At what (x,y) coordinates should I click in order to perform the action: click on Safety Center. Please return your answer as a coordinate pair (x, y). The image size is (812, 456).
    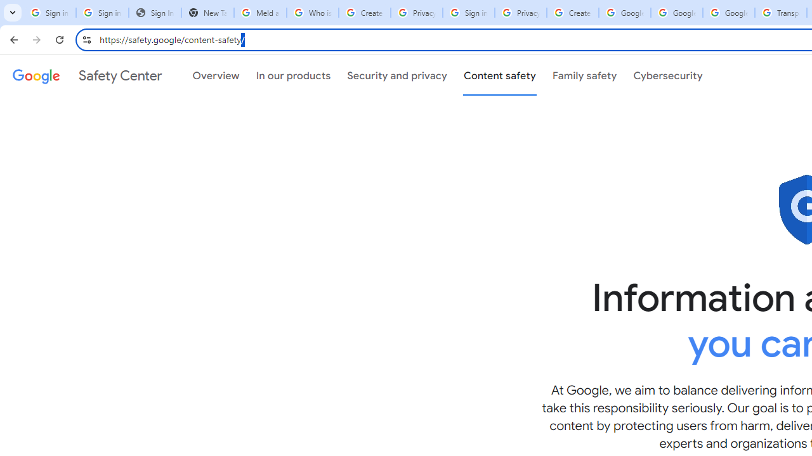
    Looking at the image, I should click on (87, 75).